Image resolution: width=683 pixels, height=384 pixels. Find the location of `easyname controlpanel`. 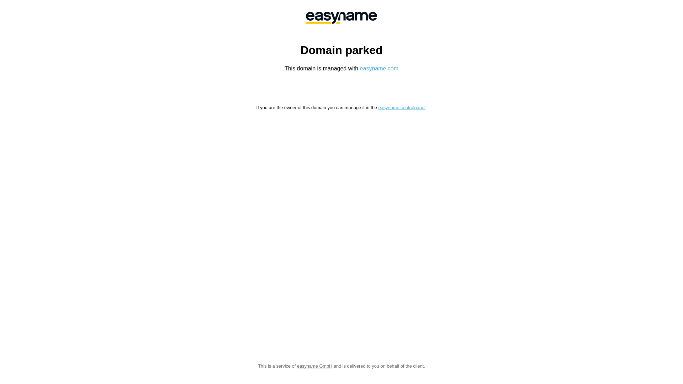

easyname controlpanel is located at coordinates (402, 107).